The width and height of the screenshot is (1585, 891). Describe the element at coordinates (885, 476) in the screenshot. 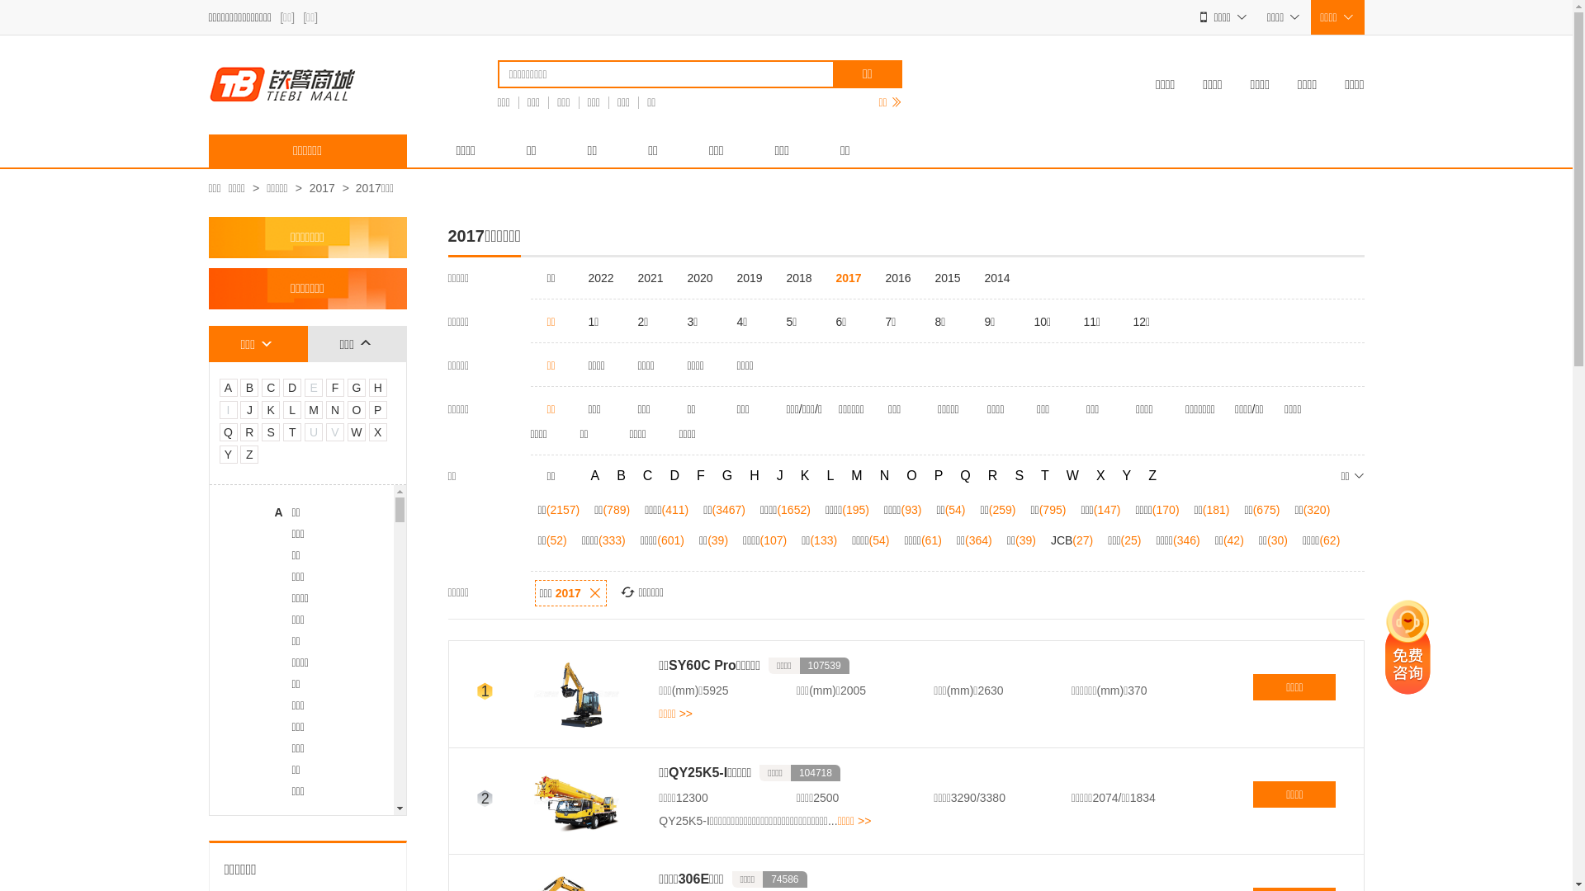

I see `N` at that location.